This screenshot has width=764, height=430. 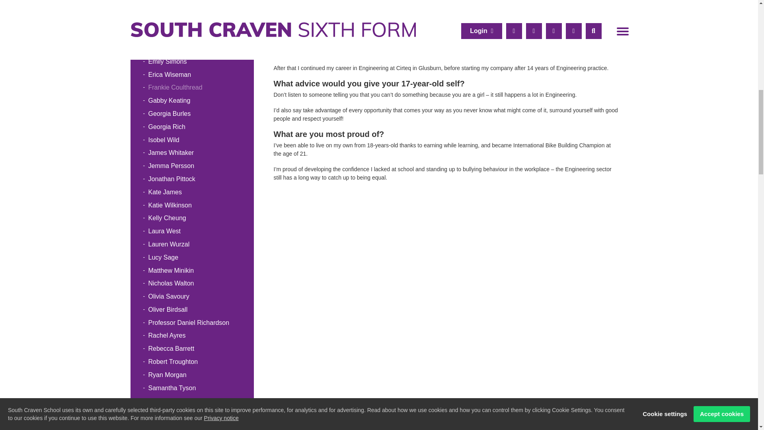 What do you see at coordinates (192, 22) in the screenshot?
I see `Courtney Baker` at bounding box center [192, 22].